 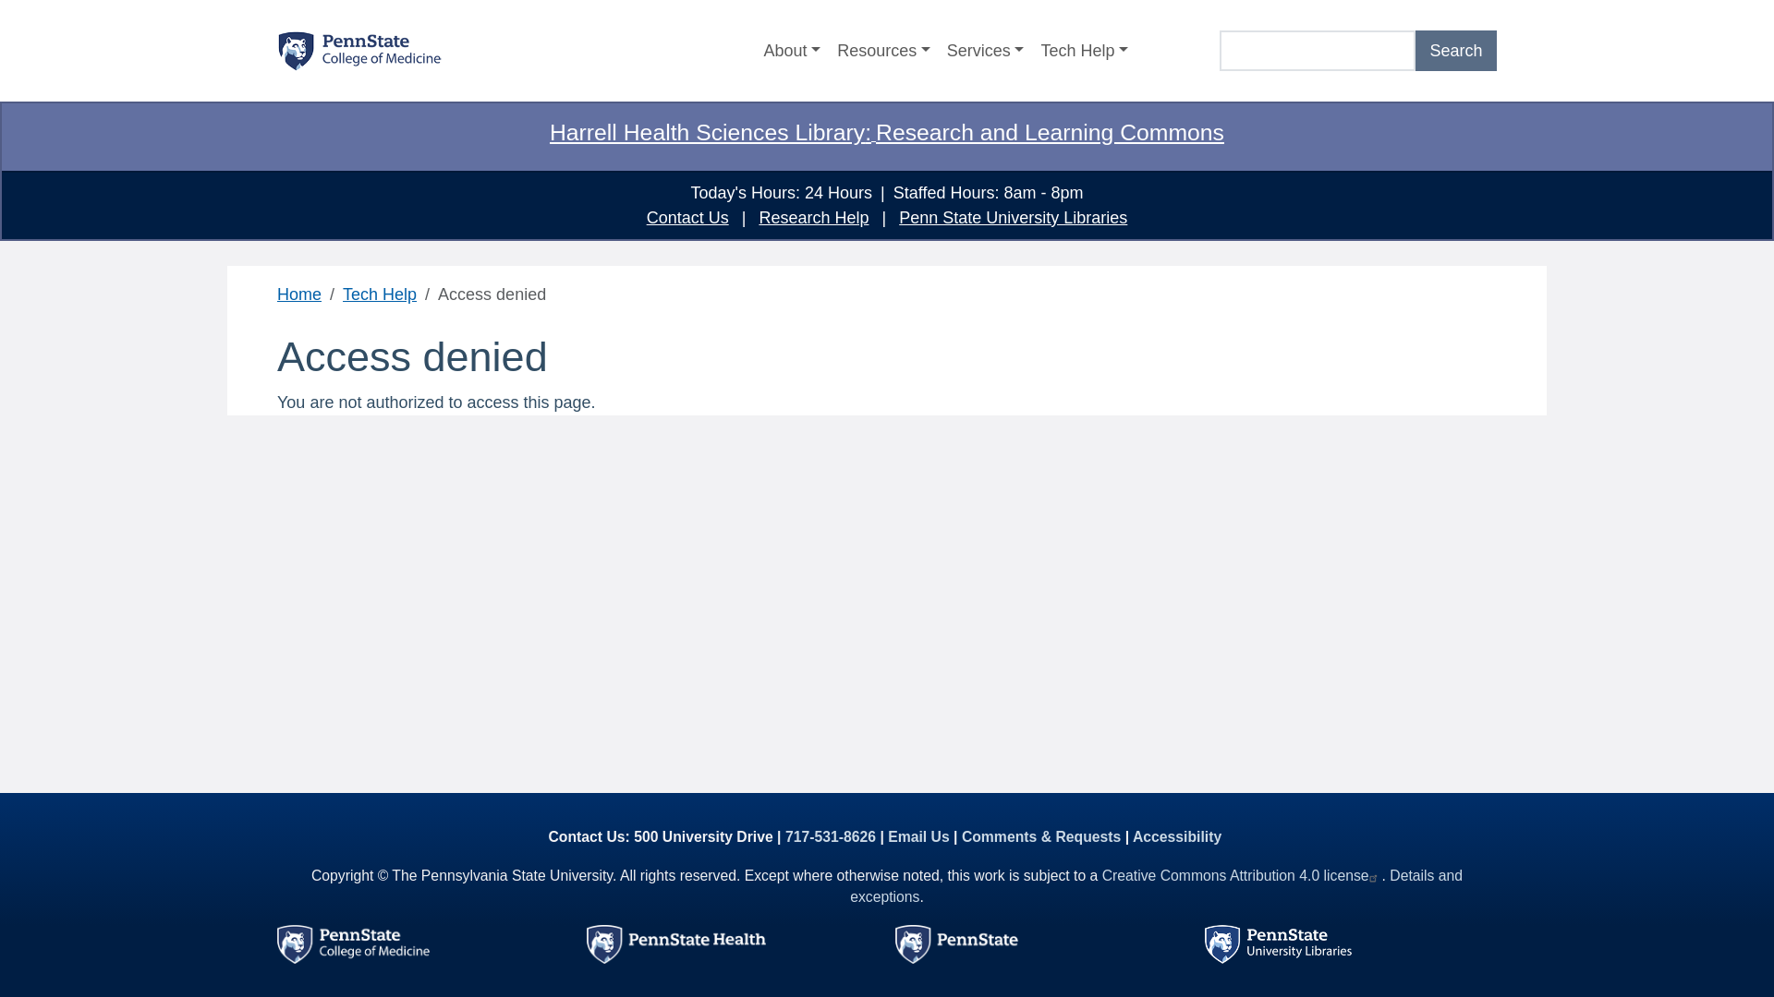 I want to click on Tech Help, so click(x=1085, y=51).